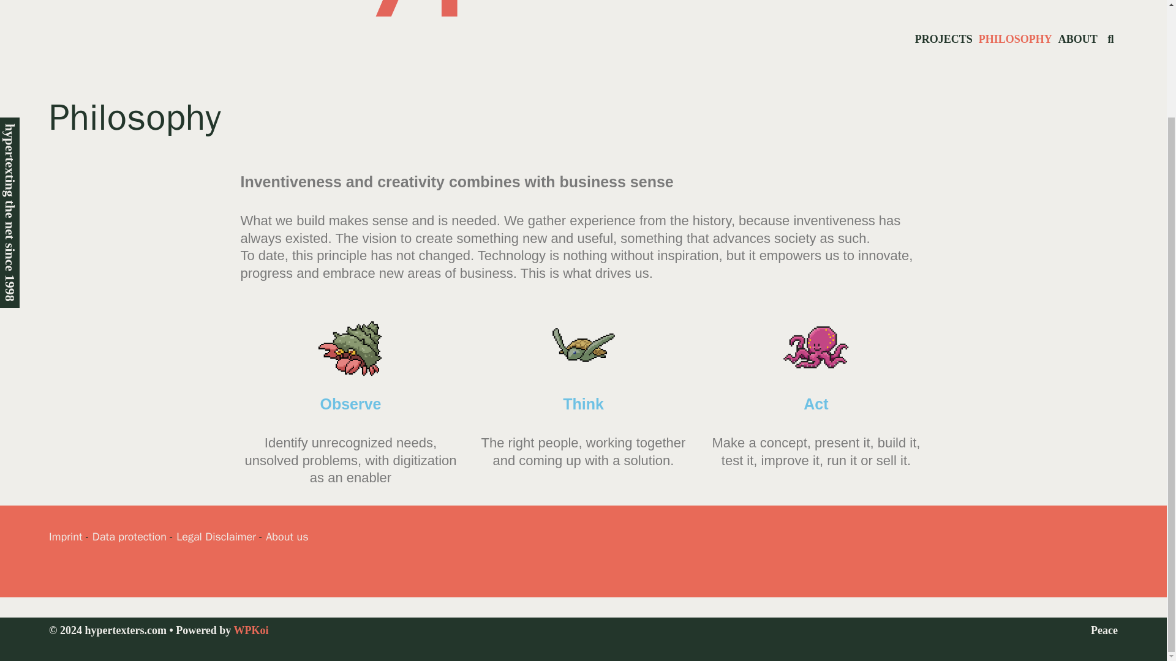 This screenshot has height=661, width=1176. What do you see at coordinates (130, 536) in the screenshot?
I see `Data protection` at bounding box center [130, 536].